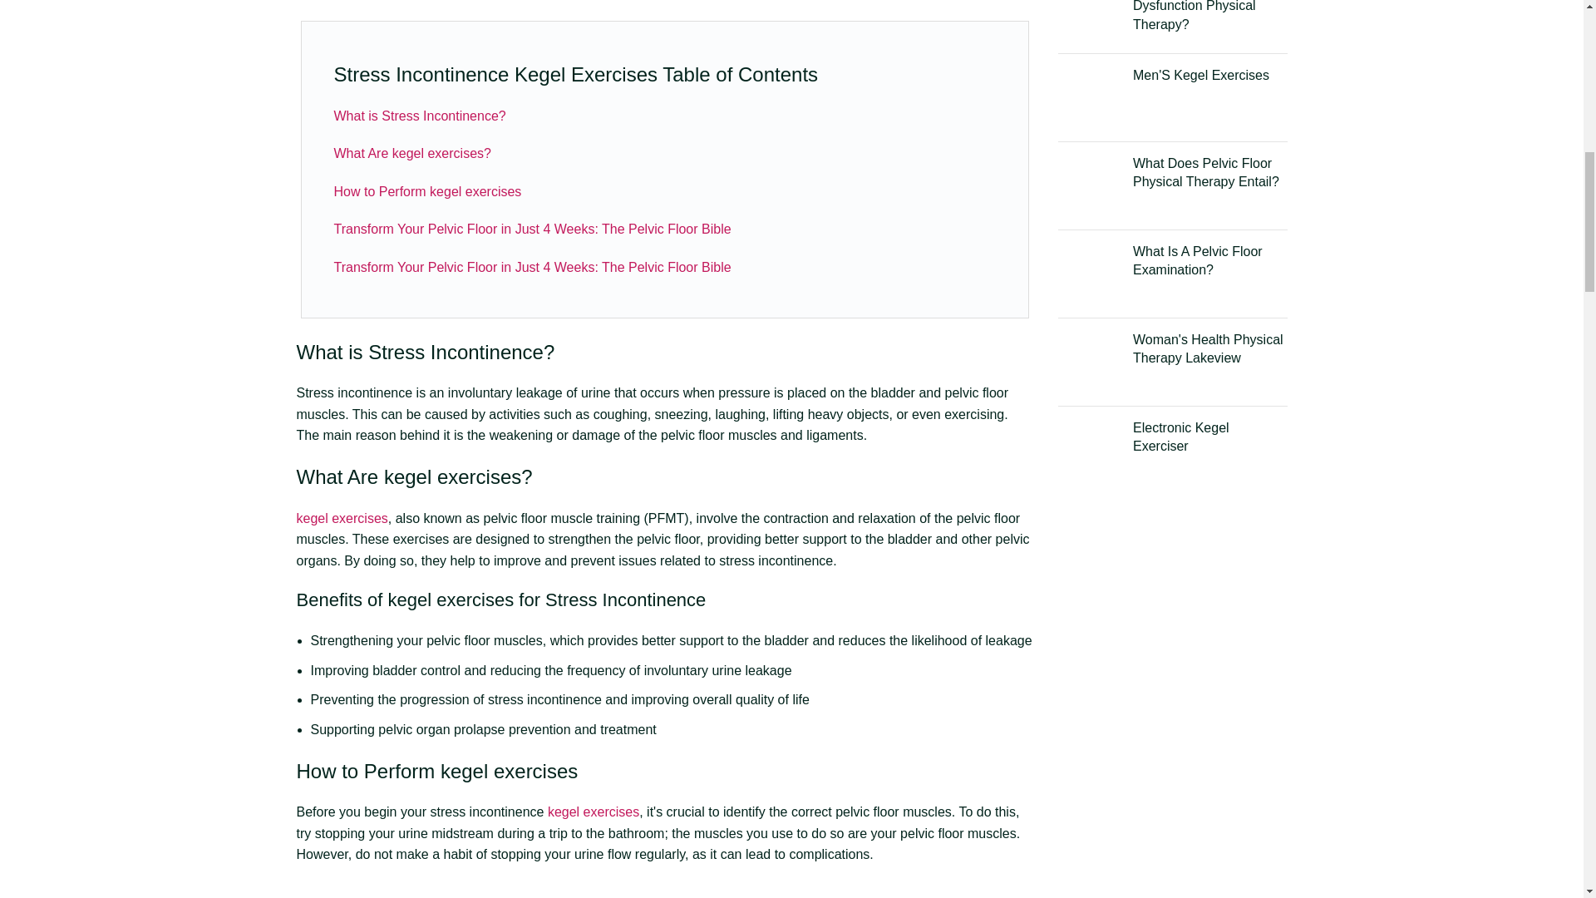 The height and width of the screenshot is (898, 1596). Describe the element at coordinates (419, 115) in the screenshot. I see `What is Stress Incontinence?` at that location.